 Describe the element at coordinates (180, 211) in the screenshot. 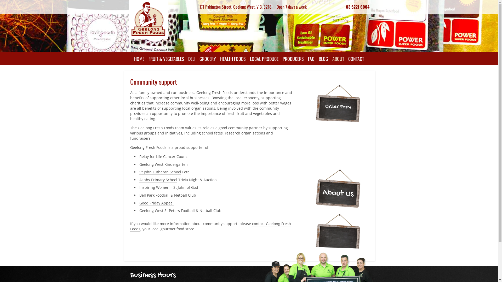

I see `Geelong West St Peters Football & Netball Club` at that location.